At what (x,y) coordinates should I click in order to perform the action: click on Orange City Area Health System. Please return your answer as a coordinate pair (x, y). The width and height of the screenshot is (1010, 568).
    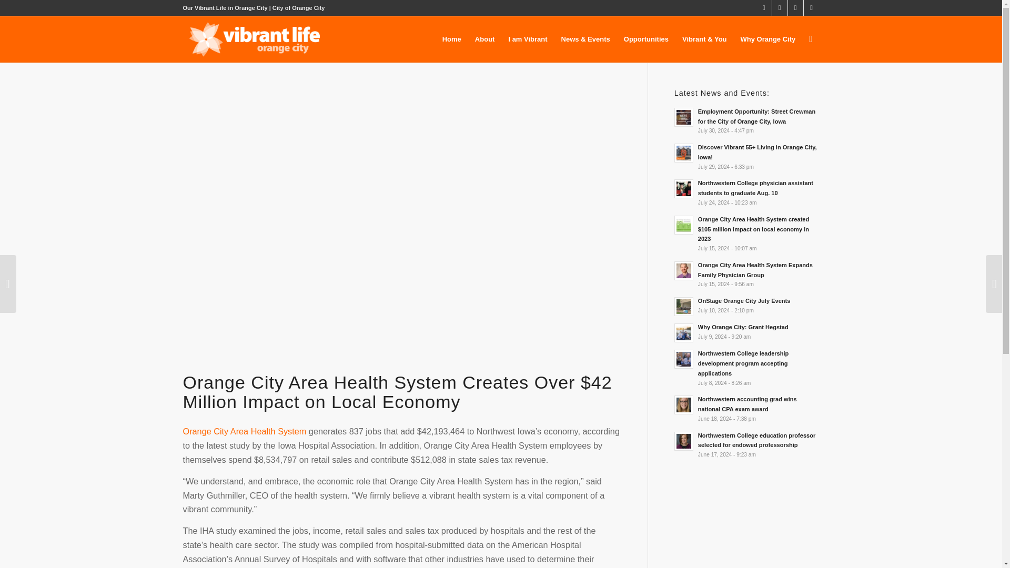
    Looking at the image, I should click on (245, 431).